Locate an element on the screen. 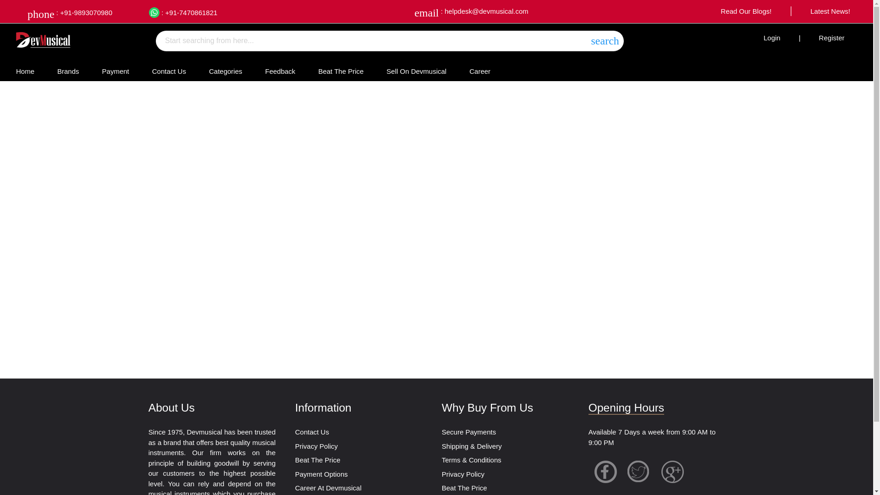 This screenshot has width=880, height=495. Contact Us is located at coordinates (312, 432).